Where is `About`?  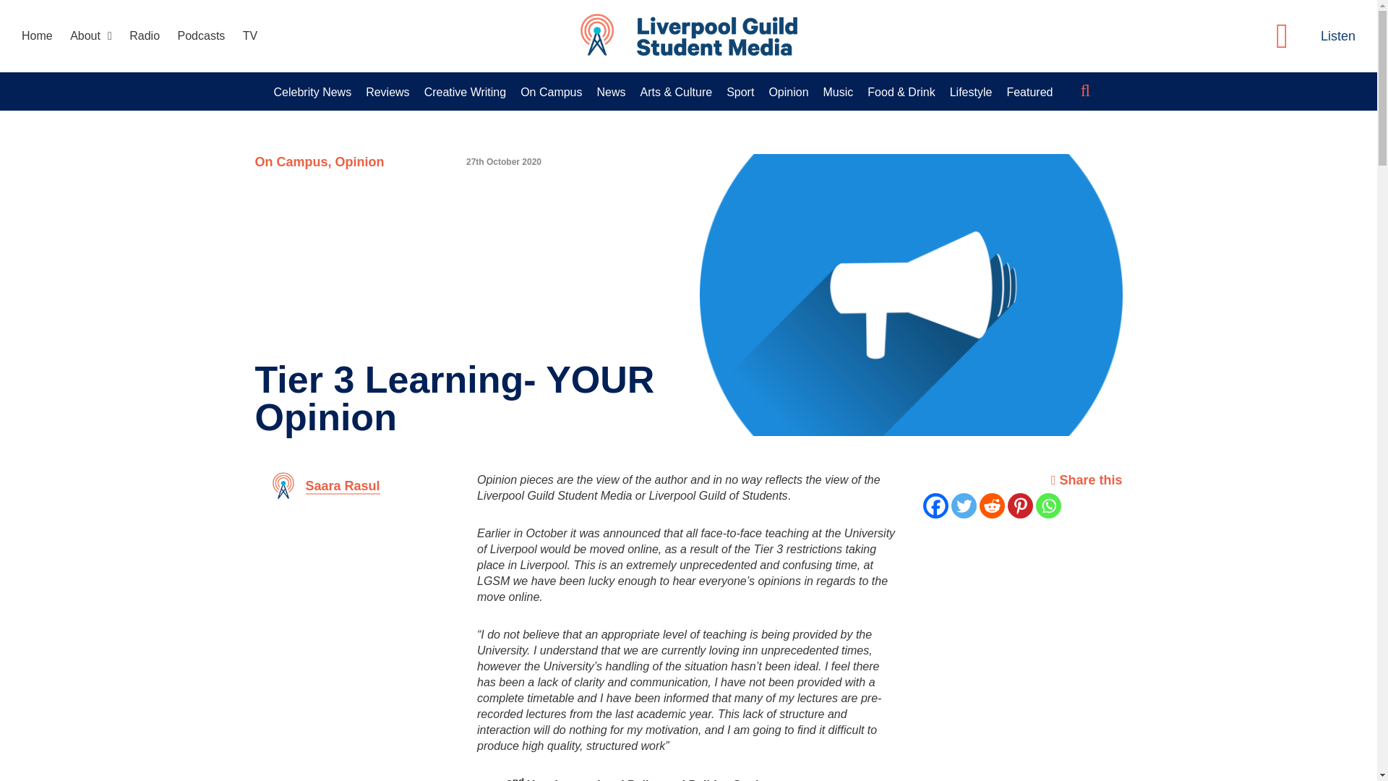 About is located at coordinates (91, 36).